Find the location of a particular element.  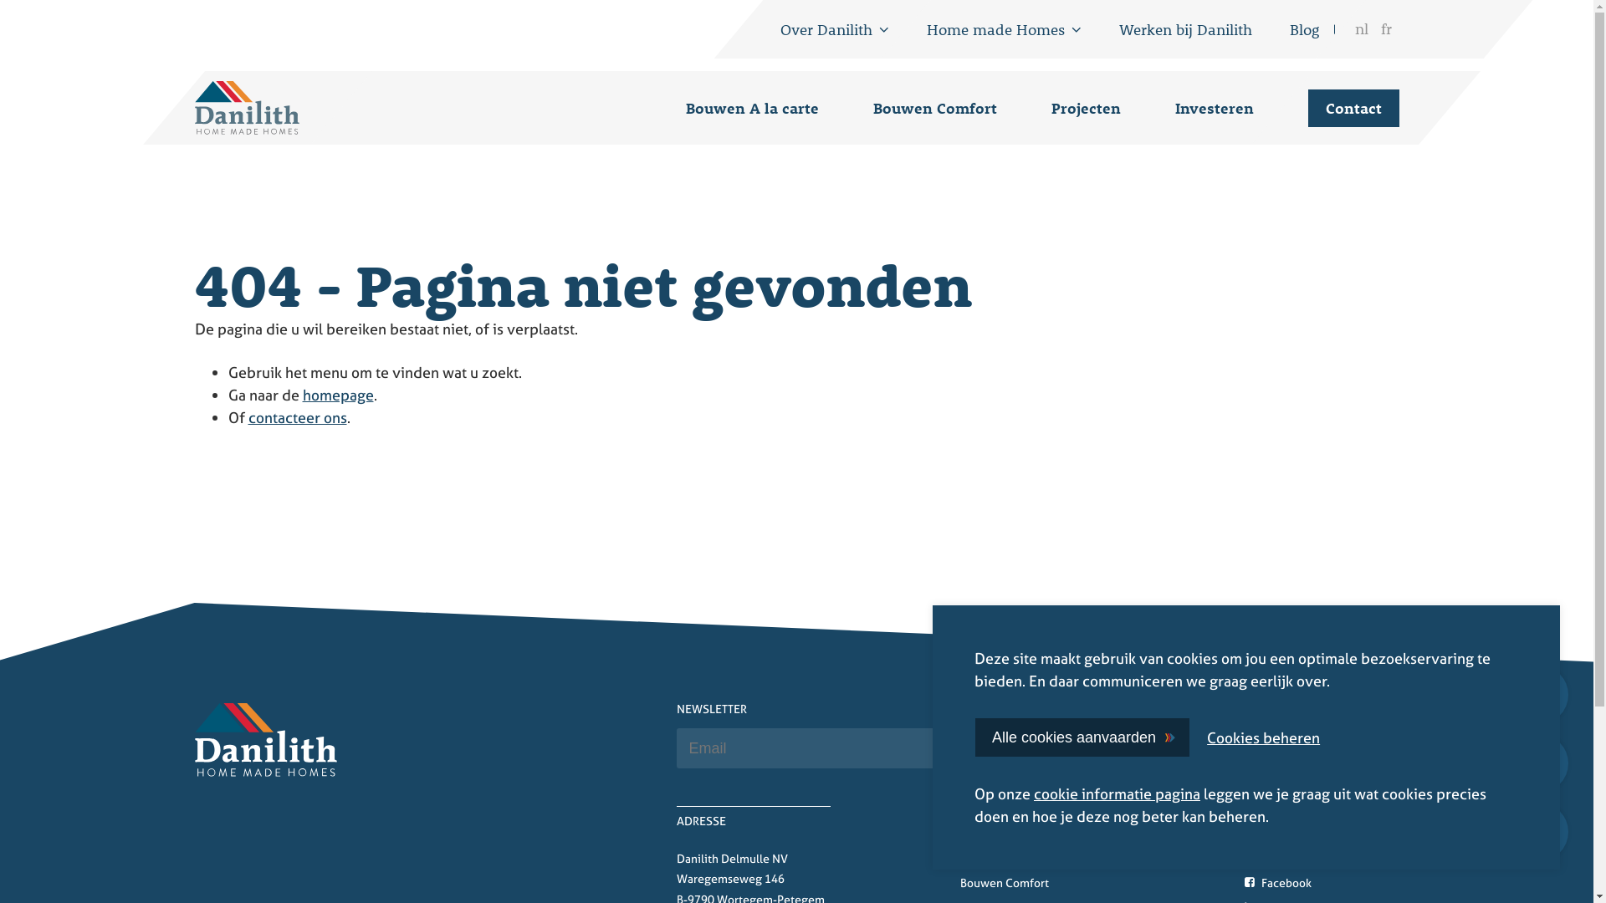

nl is located at coordinates (1361, 29).